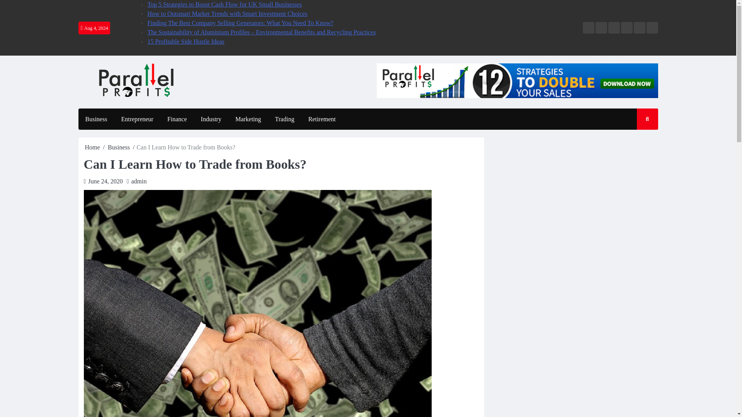  What do you see at coordinates (626, 28) in the screenshot?
I see `Privacy Policy` at bounding box center [626, 28].